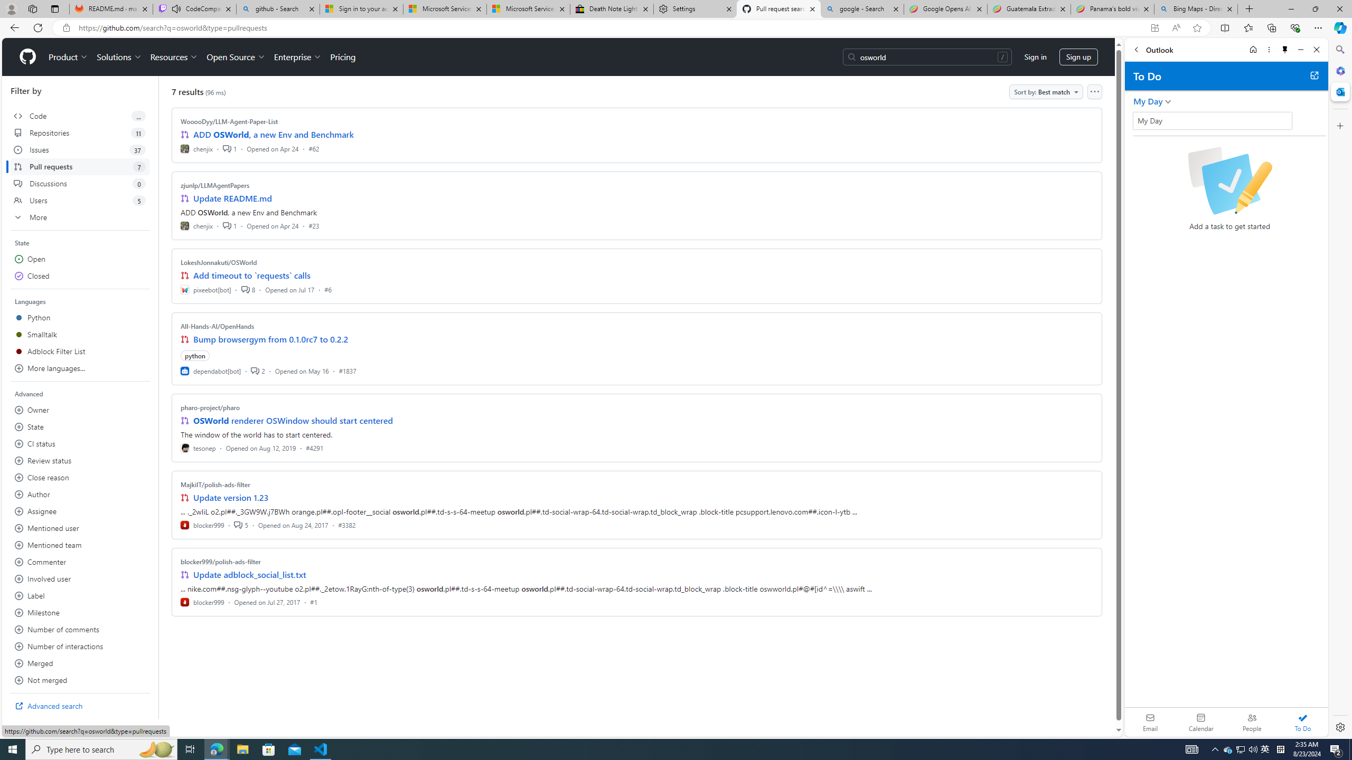 The image size is (1352, 760). What do you see at coordinates (215, 484) in the screenshot?
I see `MajkiIT/polish-ads-filter` at bounding box center [215, 484].